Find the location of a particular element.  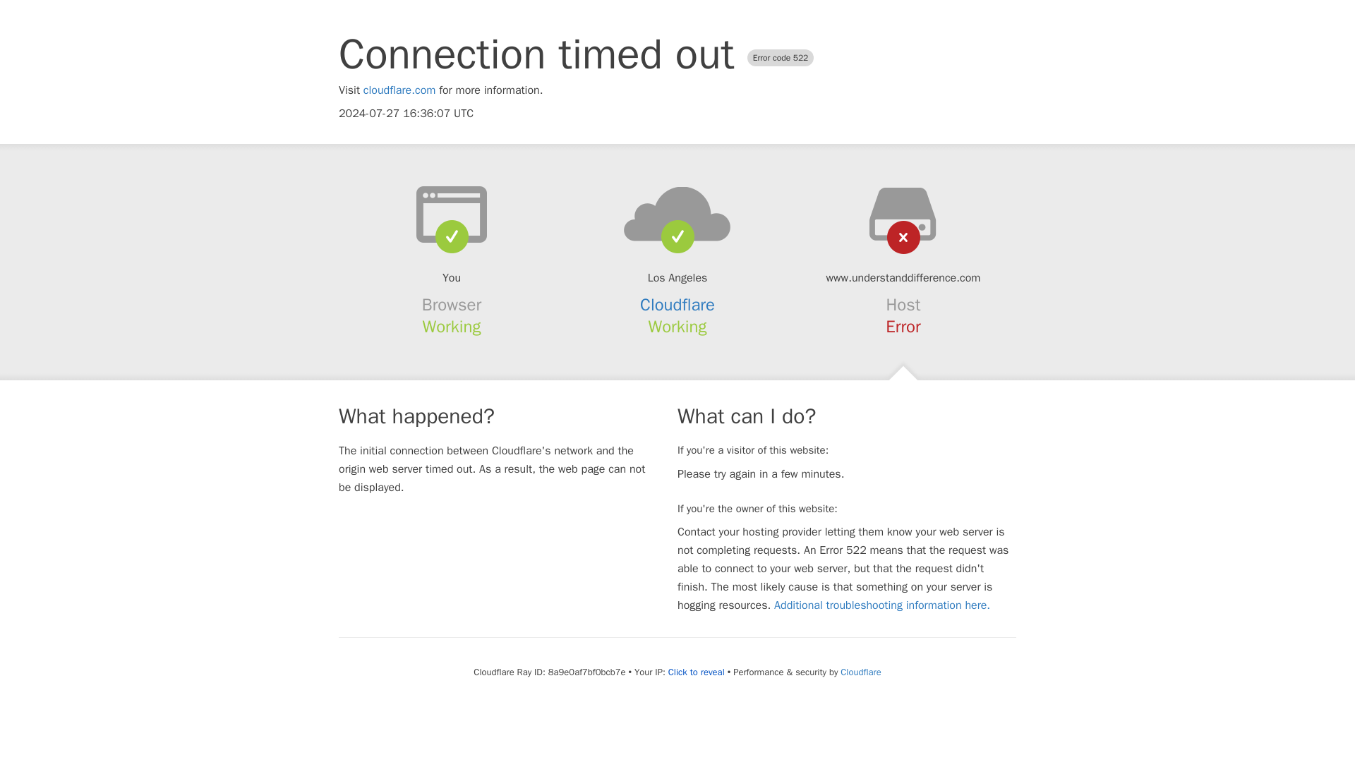

Cloudflare is located at coordinates (677, 305).